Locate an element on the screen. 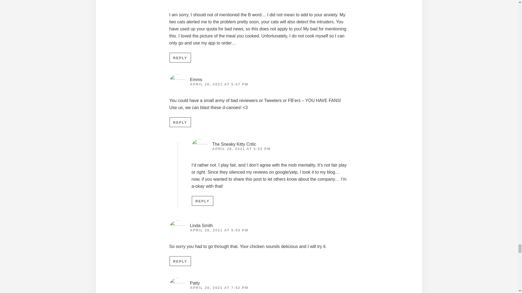 The image size is (522, 293). REPLY is located at coordinates (180, 122).